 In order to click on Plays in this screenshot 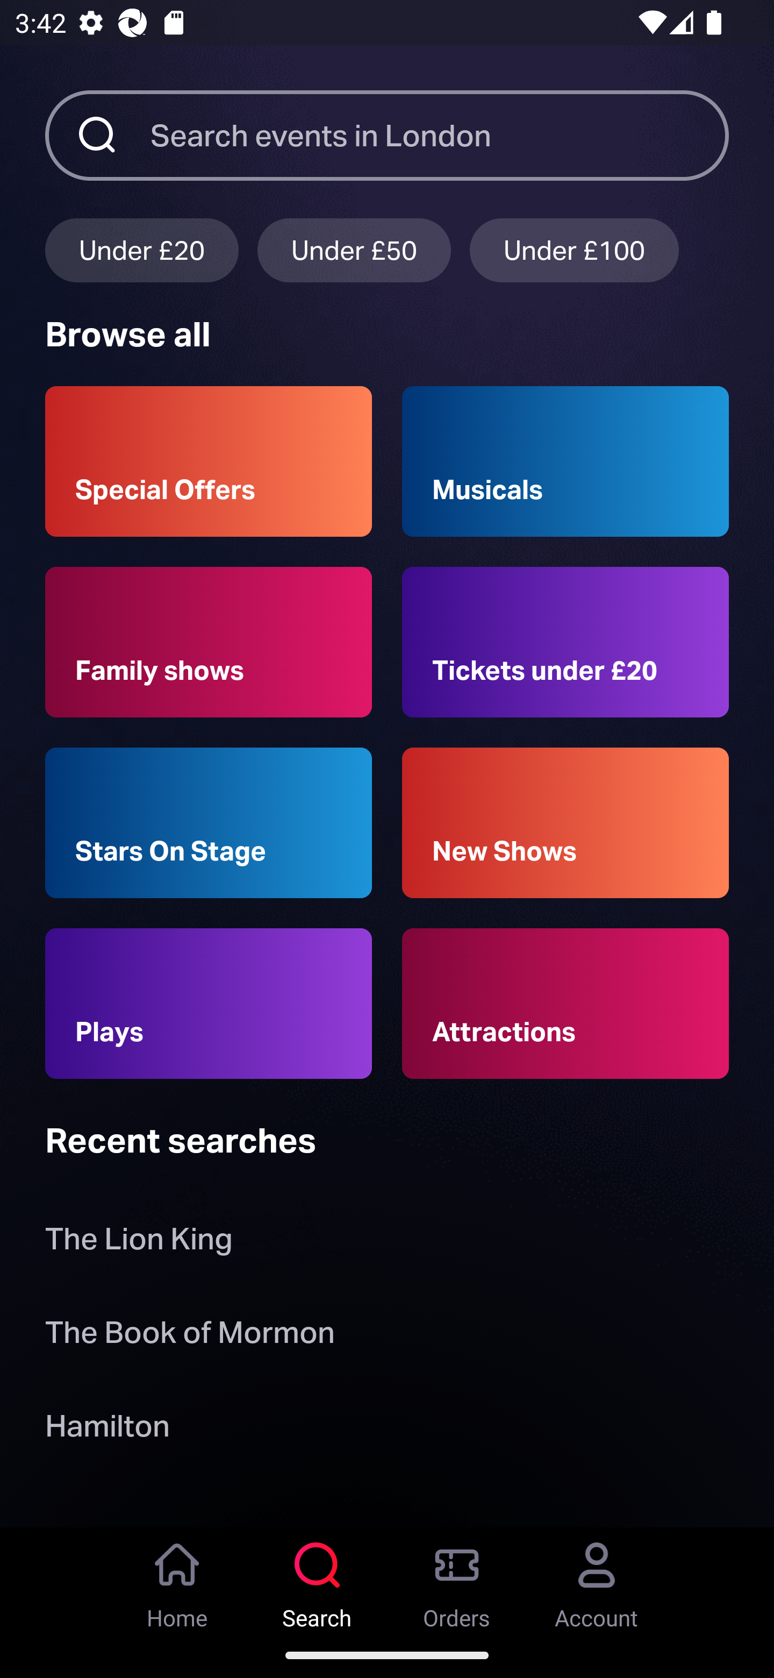, I will do `click(209, 1004)`.